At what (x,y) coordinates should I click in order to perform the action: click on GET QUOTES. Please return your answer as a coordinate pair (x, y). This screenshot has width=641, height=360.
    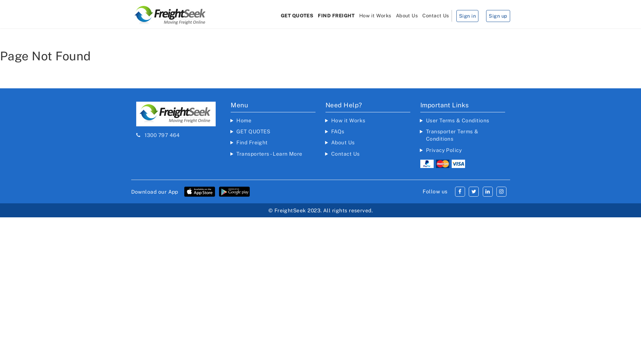
    Looking at the image, I should click on (253, 131).